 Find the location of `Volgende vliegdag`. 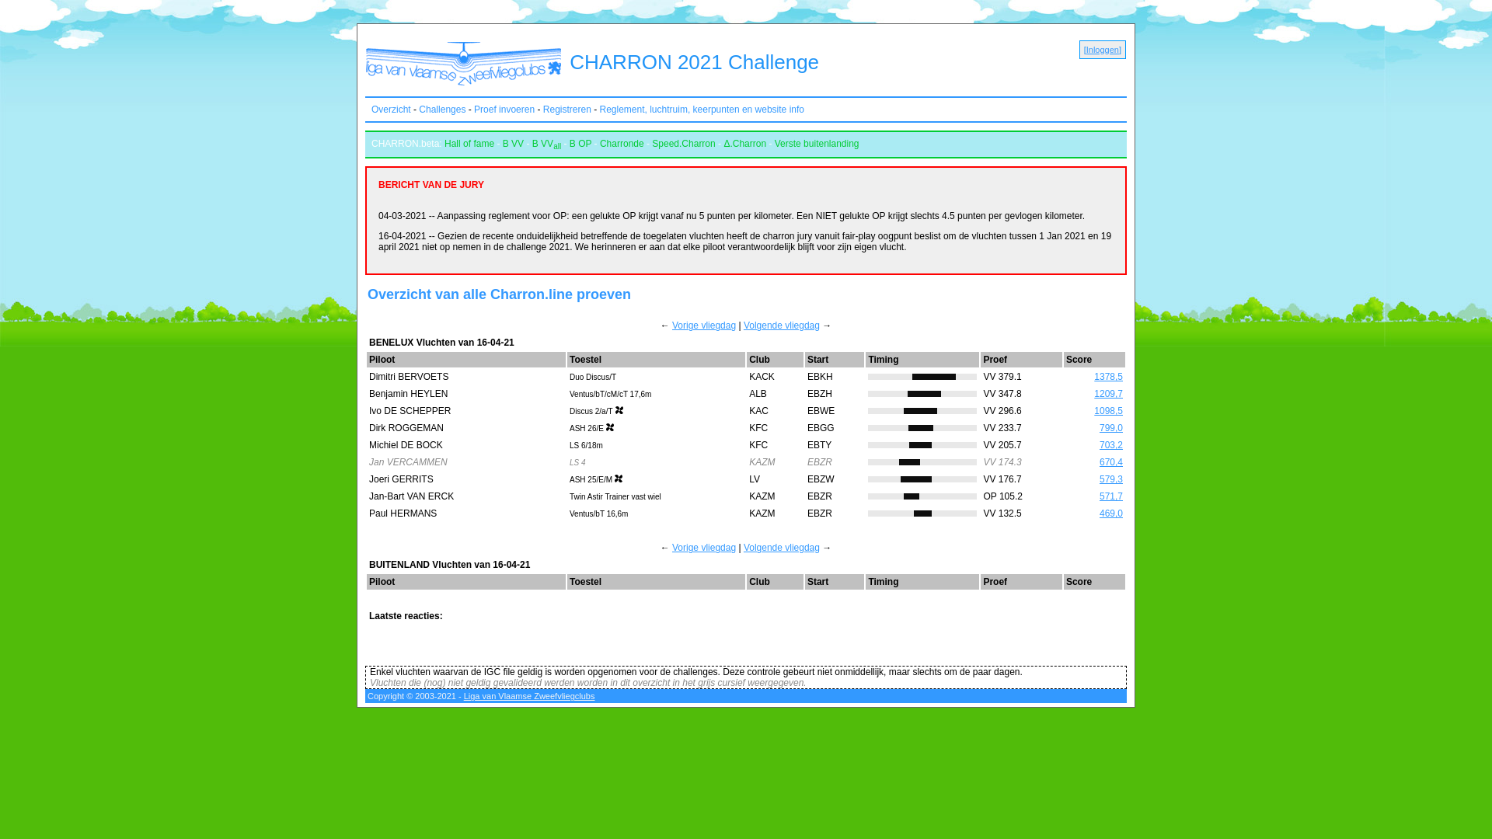

Volgende vliegdag is located at coordinates (782, 326).